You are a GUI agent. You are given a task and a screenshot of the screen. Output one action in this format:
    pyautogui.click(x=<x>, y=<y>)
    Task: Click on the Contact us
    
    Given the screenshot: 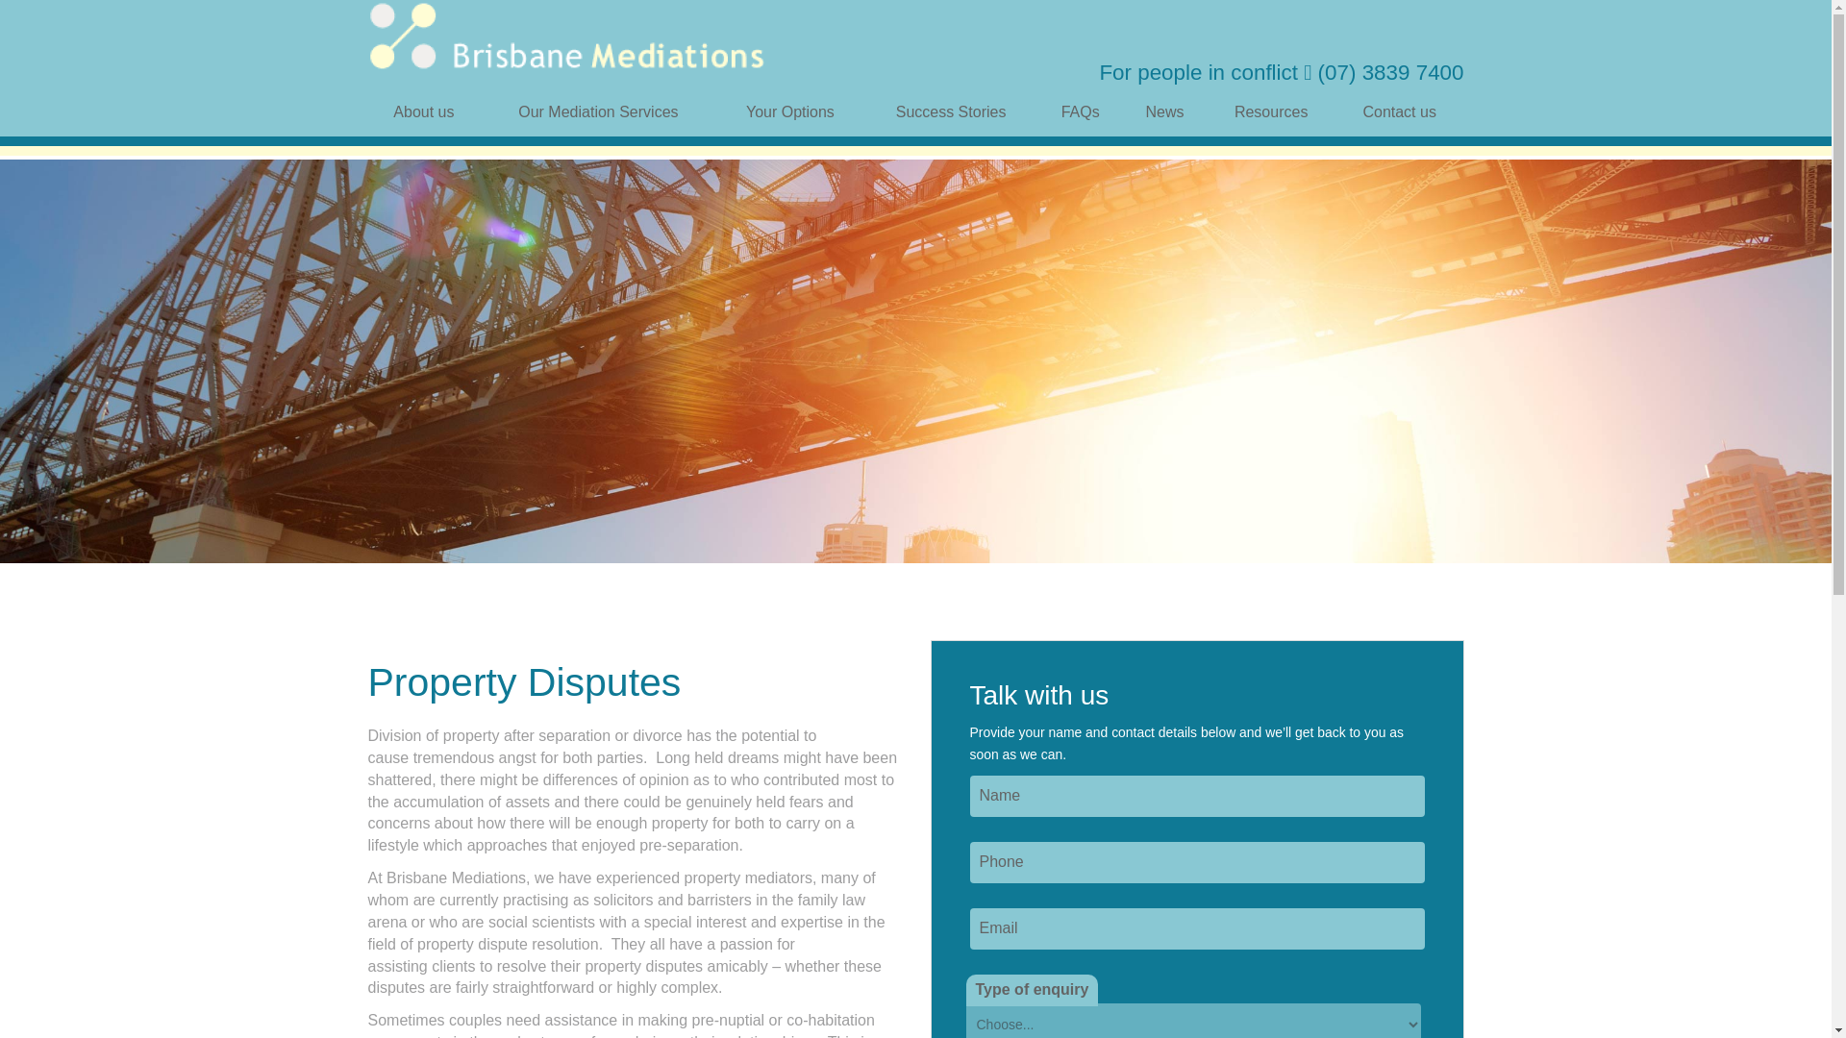 What is the action you would take?
    pyautogui.click(x=1399, y=111)
    